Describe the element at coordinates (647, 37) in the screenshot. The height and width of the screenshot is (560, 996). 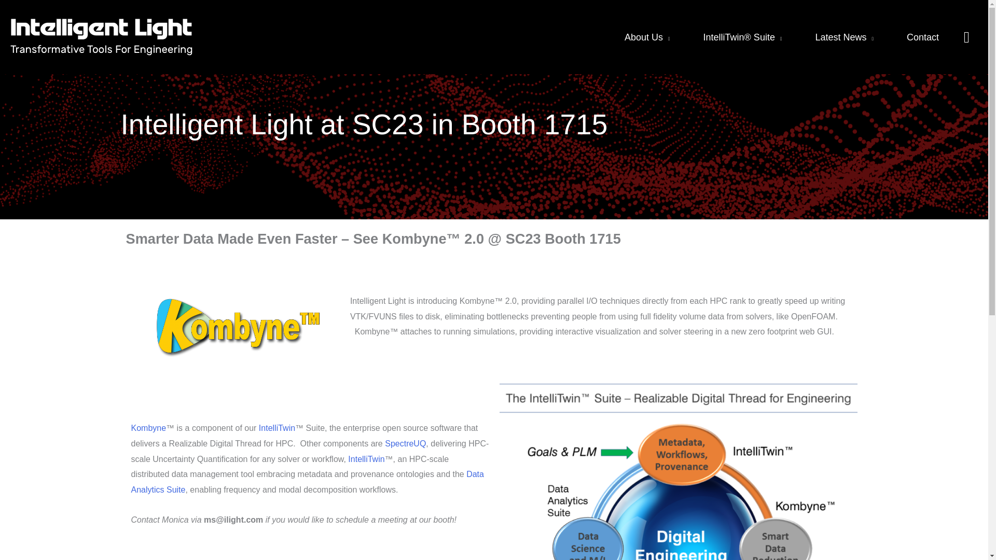
I see `About Us` at that location.